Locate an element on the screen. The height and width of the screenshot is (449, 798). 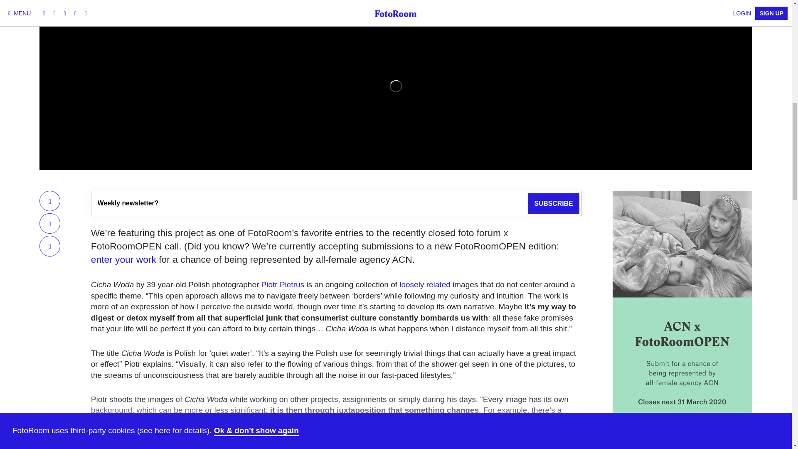
Subscribe is located at coordinates (553, 204).